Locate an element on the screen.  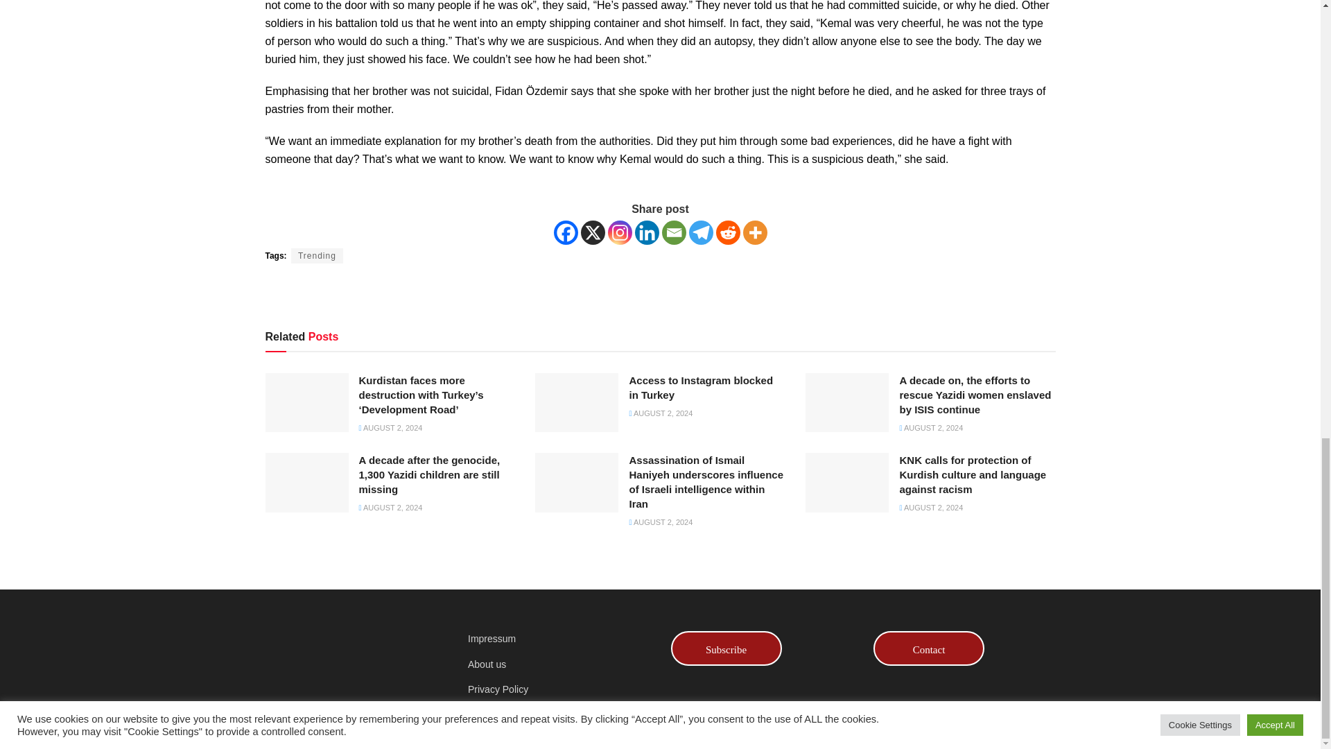
X is located at coordinates (593, 232).